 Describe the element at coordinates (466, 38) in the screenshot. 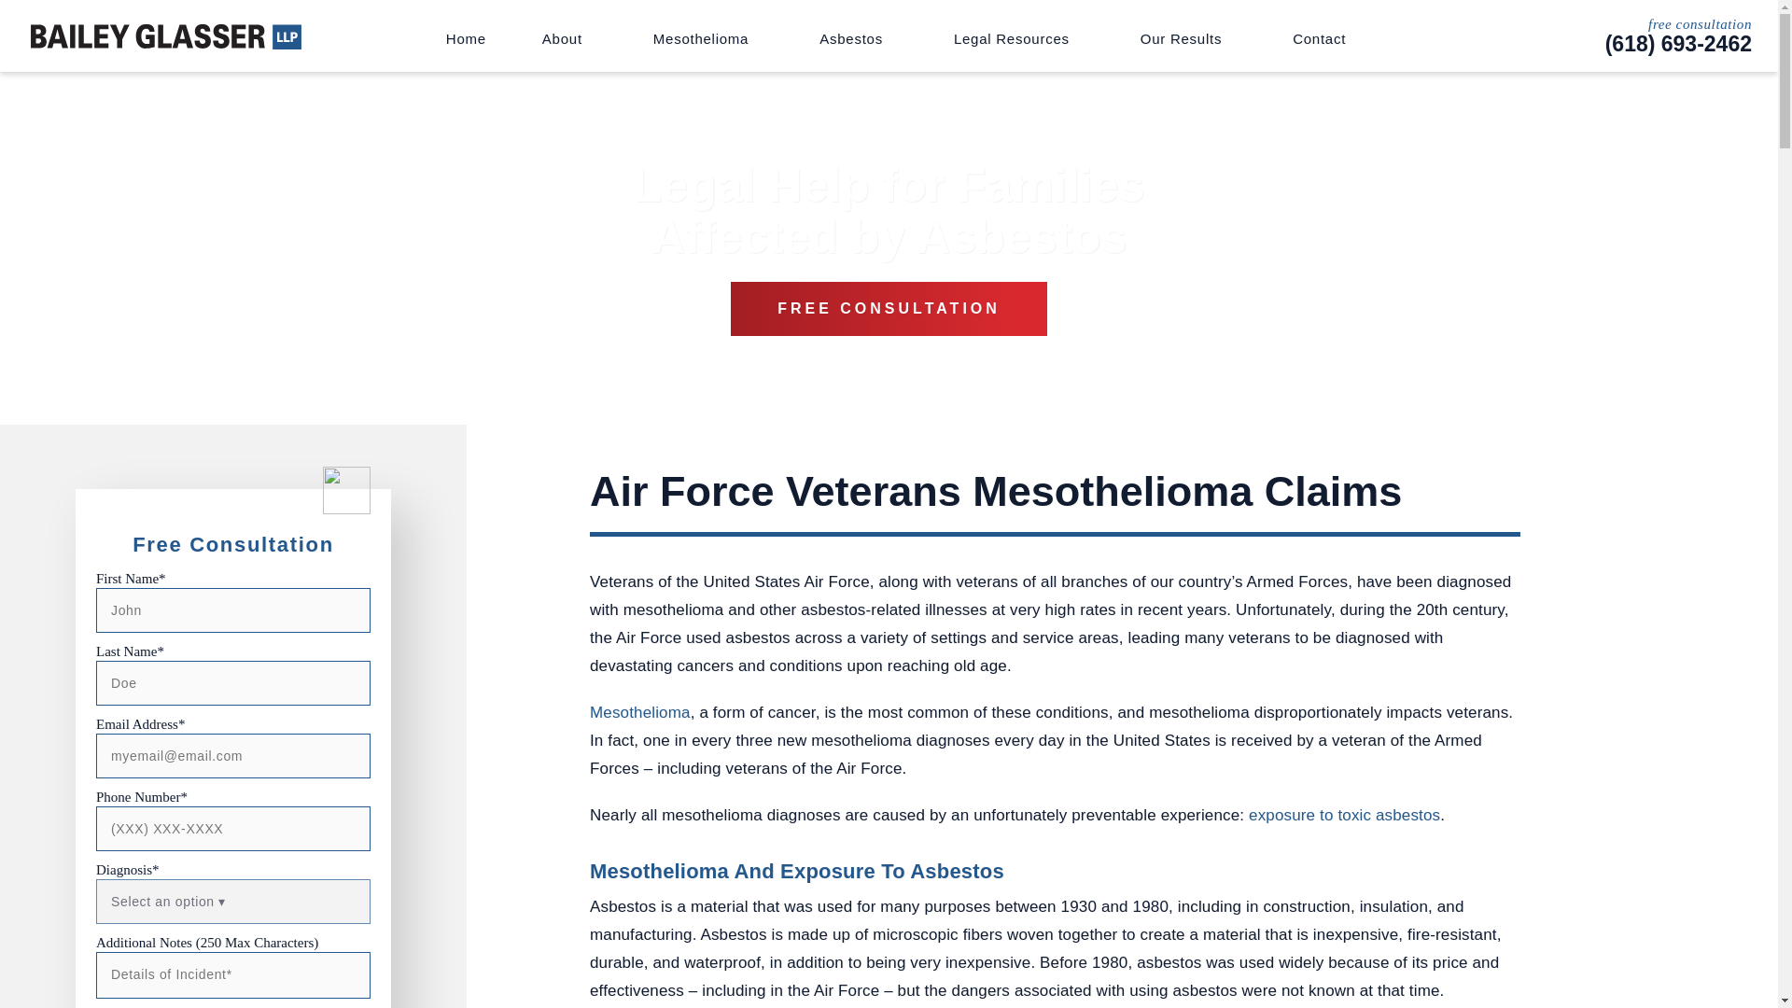

I see `Home` at that location.